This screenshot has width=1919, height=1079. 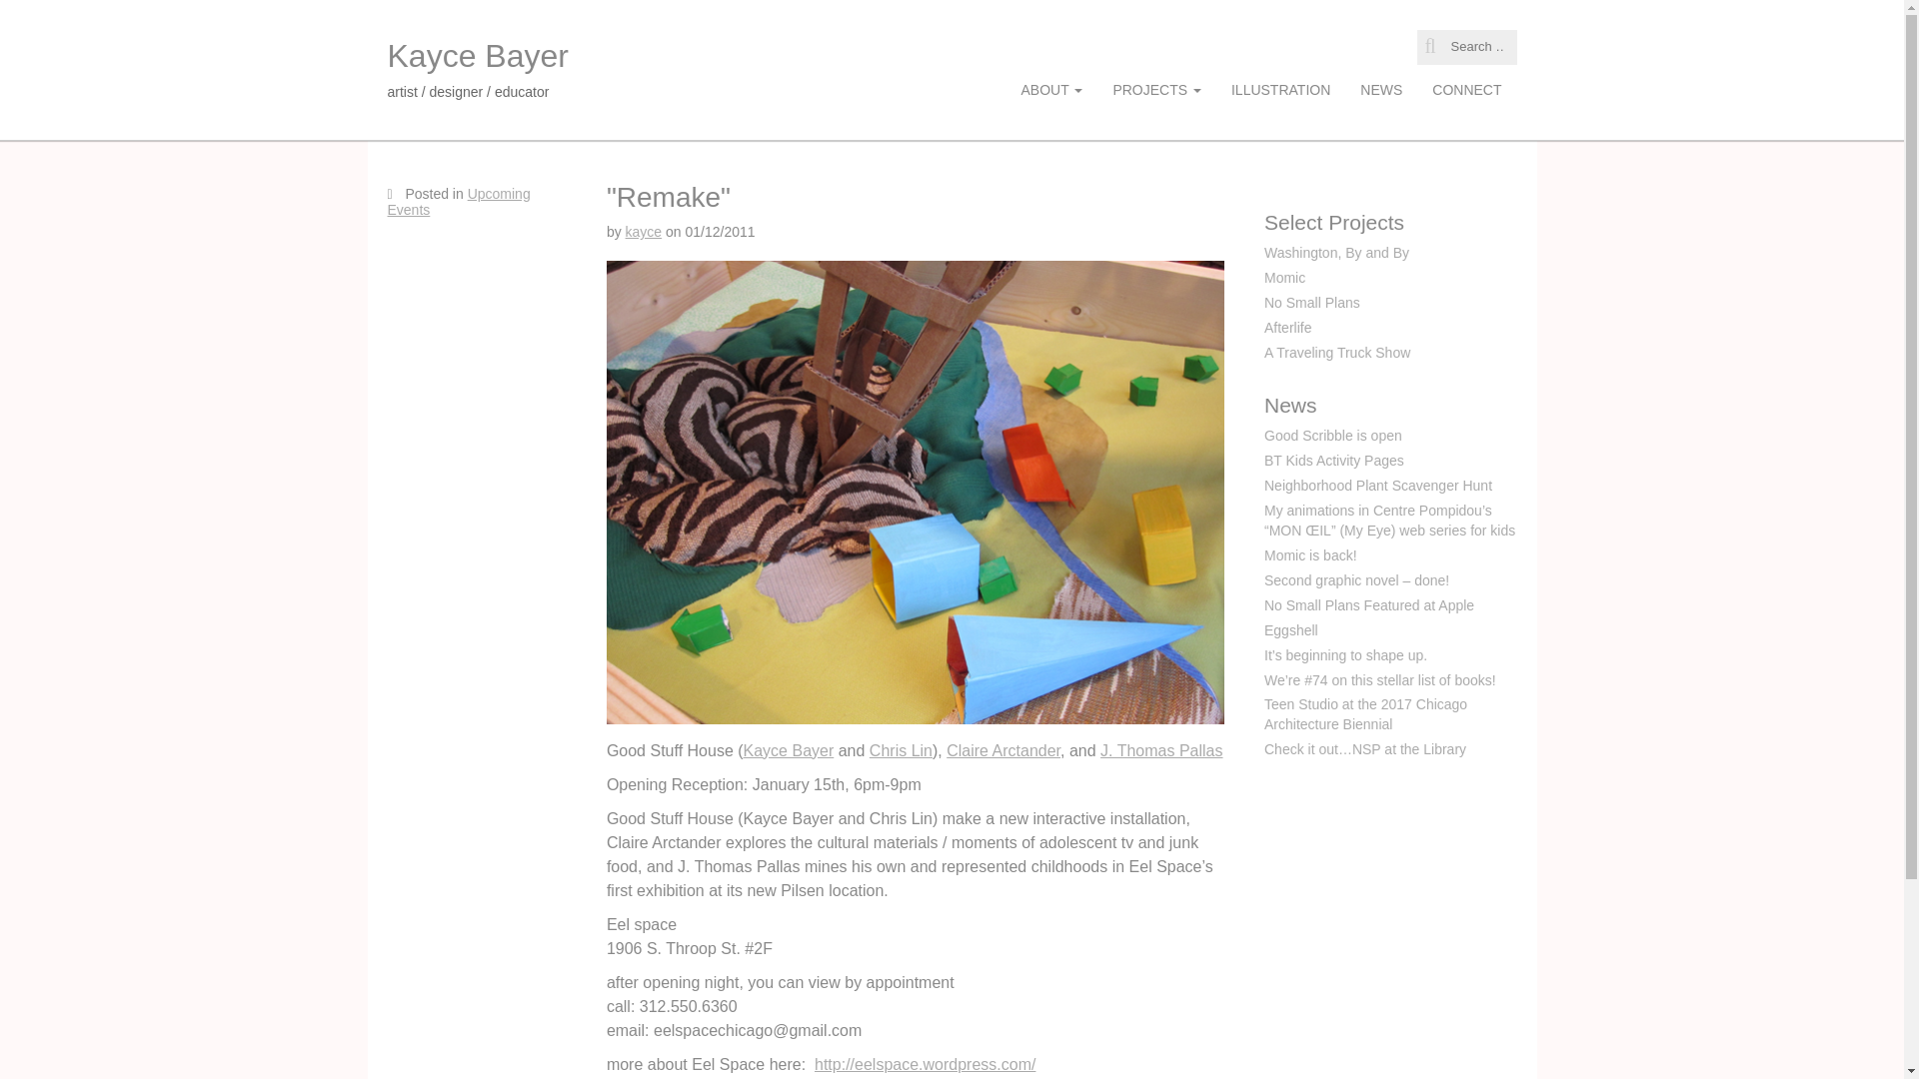 I want to click on No Small Plans, so click(x=1312, y=302).